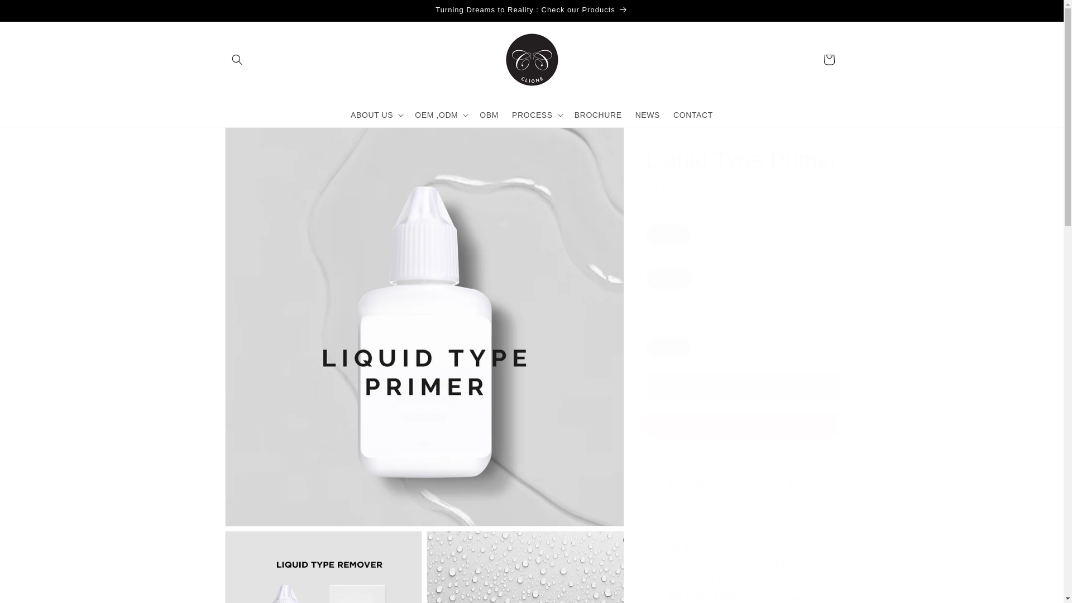 Image resolution: width=1072 pixels, height=603 pixels. Describe the element at coordinates (531, 10) in the screenshot. I see `Turning Dreams to Reality : Check our Products` at that location.